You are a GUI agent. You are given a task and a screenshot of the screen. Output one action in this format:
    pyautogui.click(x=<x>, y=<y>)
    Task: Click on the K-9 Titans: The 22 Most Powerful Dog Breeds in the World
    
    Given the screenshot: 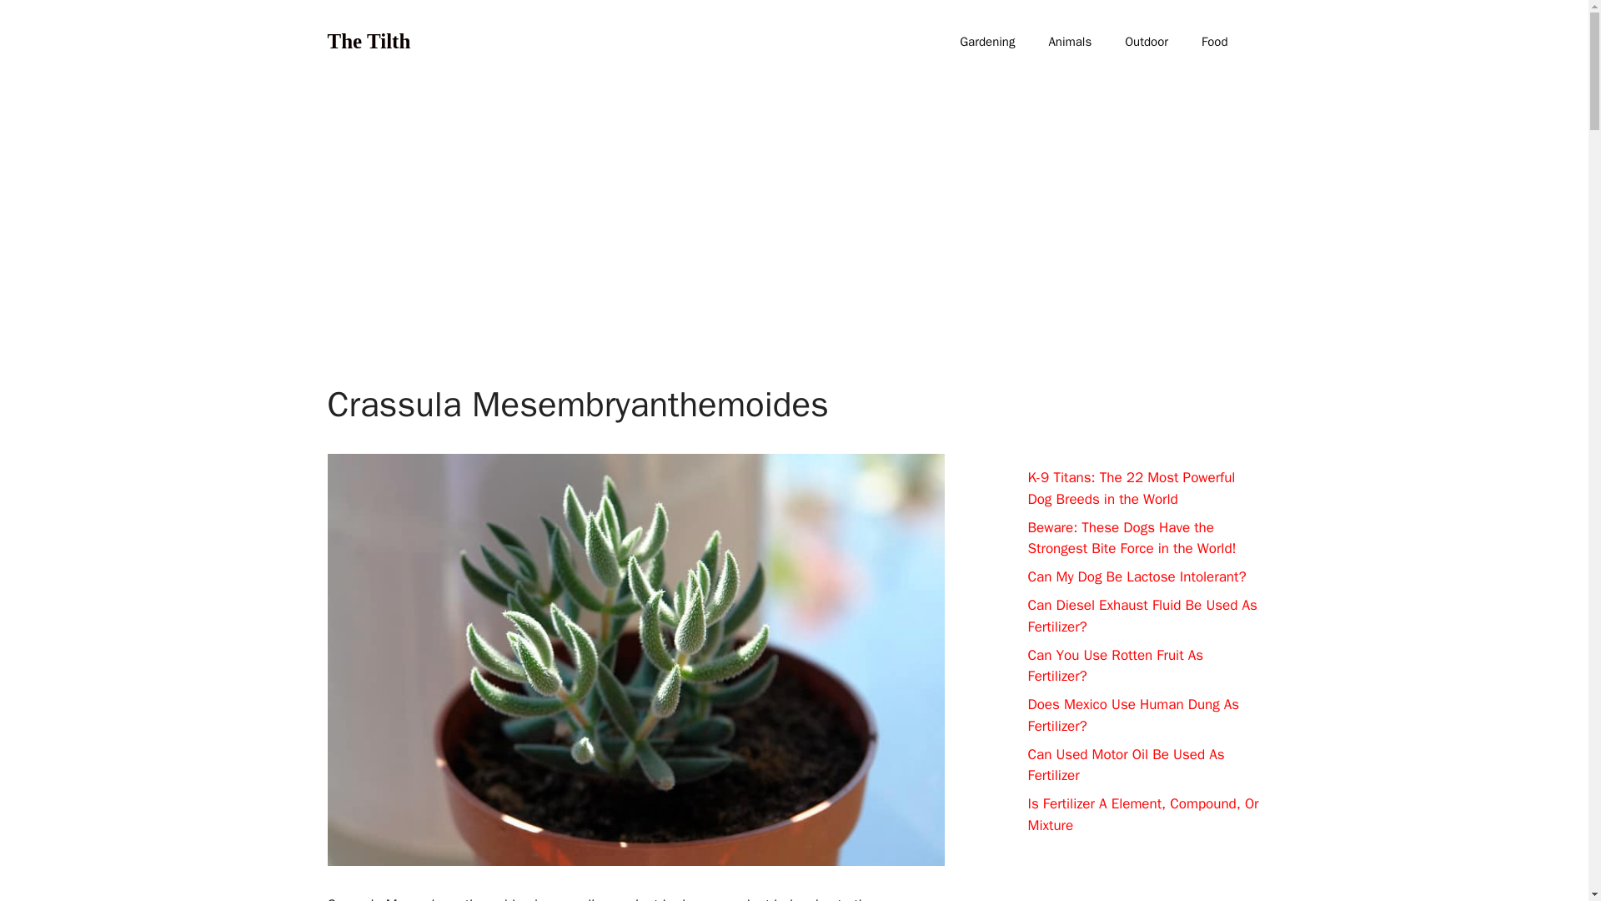 What is the action you would take?
    pyautogui.click(x=1131, y=488)
    